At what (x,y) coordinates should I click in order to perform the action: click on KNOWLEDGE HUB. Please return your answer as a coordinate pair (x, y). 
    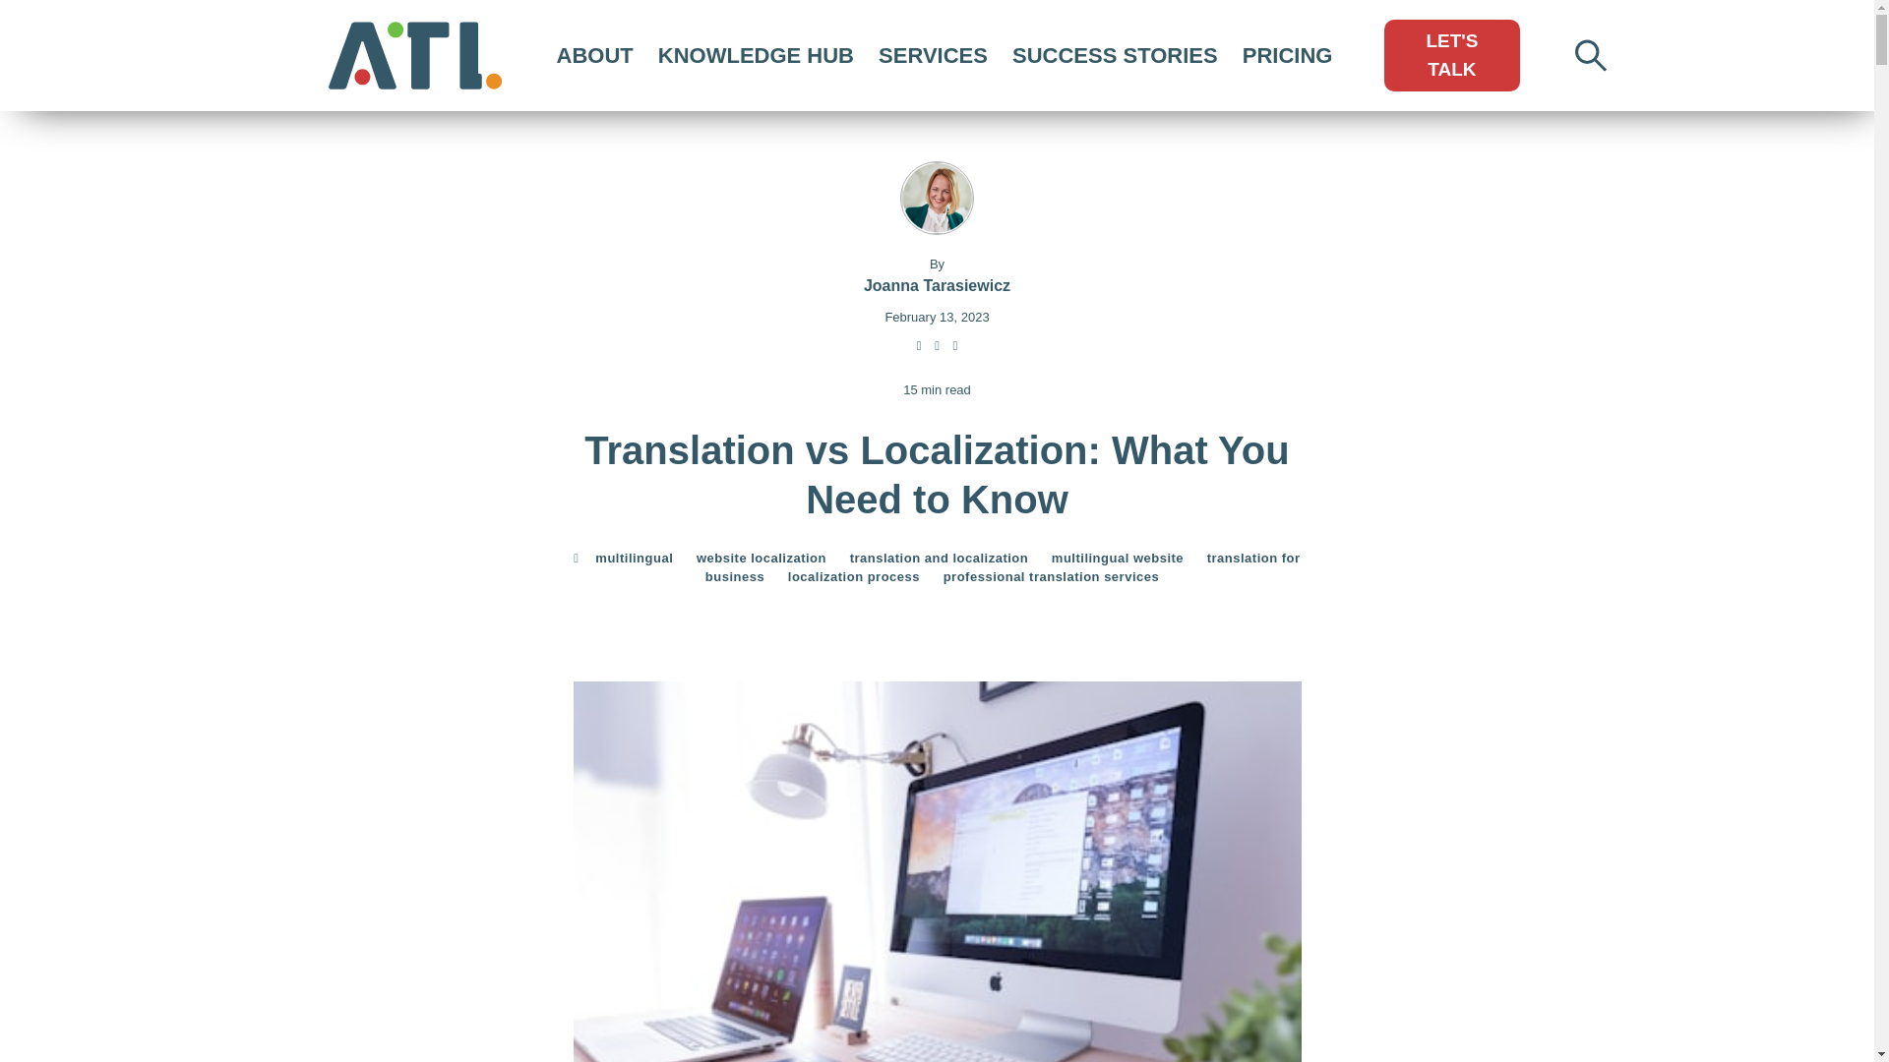
    Looking at the image, I should click on (756, 55).